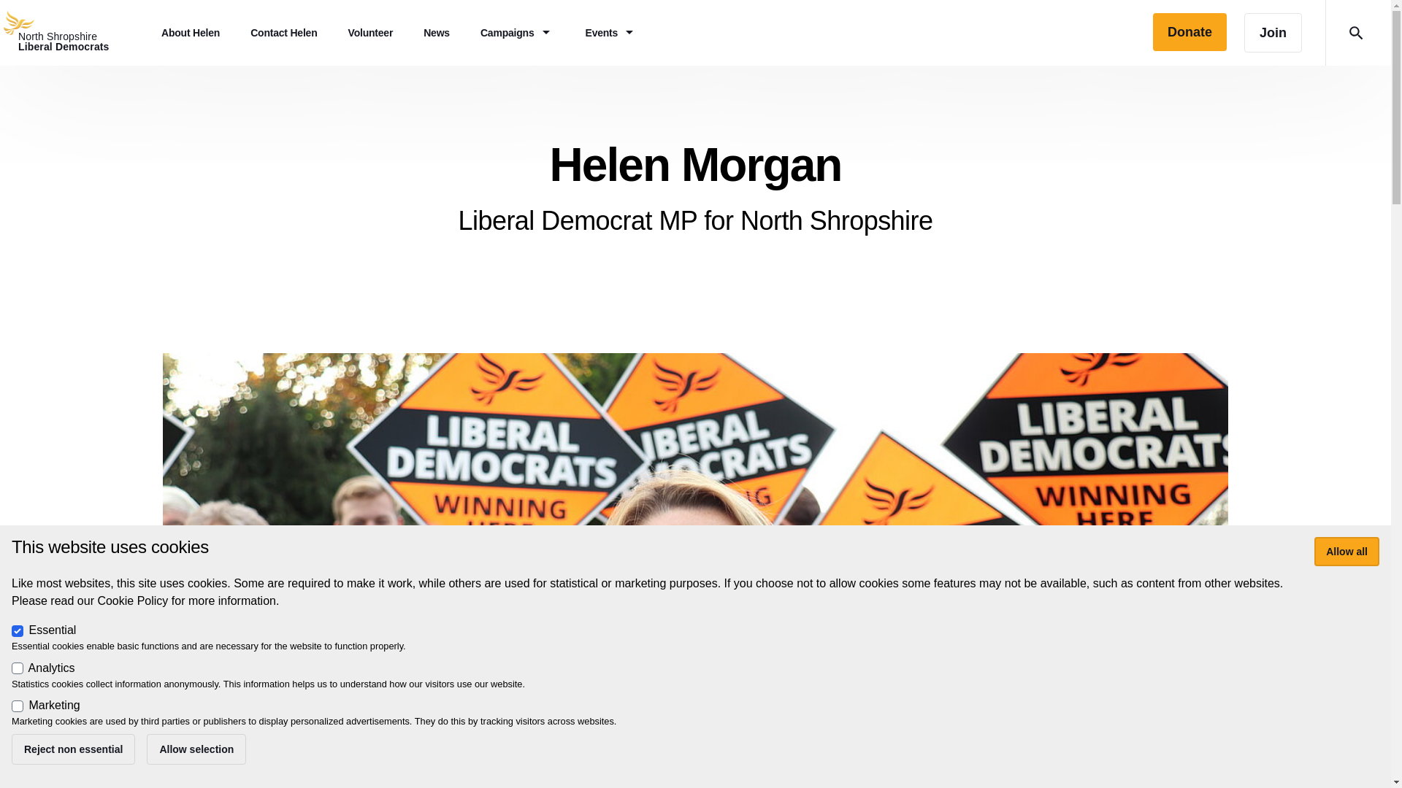 This screenshot has height=788, width=1402. What do you see at coordinates (18, 630) in the screenshot?
I see `1` at bounding box center [18, 630].